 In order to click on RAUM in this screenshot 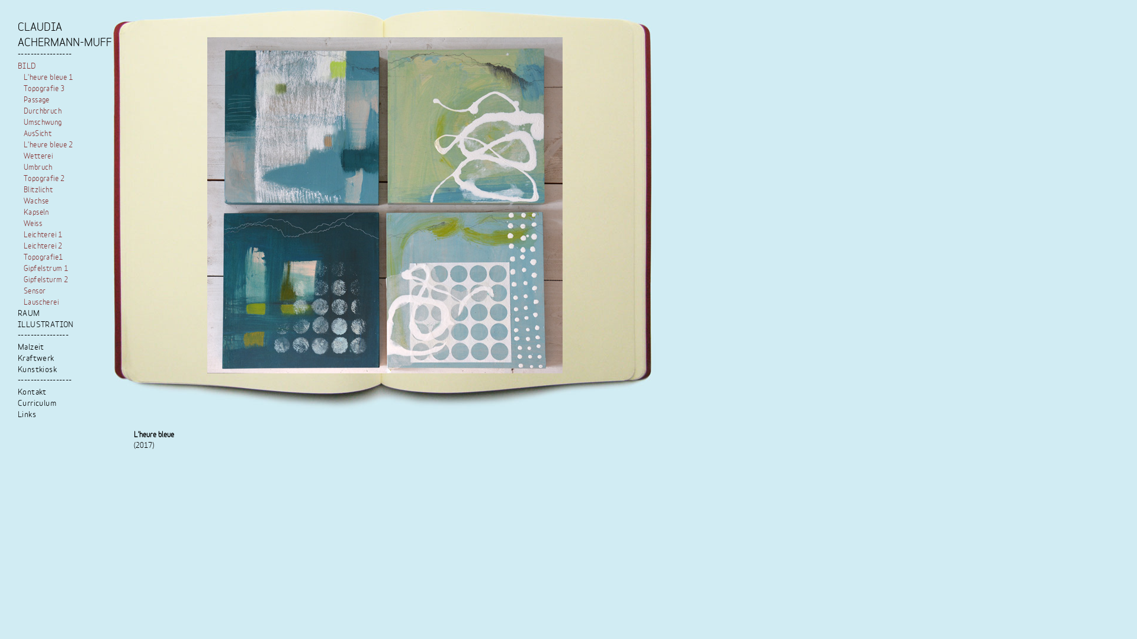, I will do `click(29, 314)`.